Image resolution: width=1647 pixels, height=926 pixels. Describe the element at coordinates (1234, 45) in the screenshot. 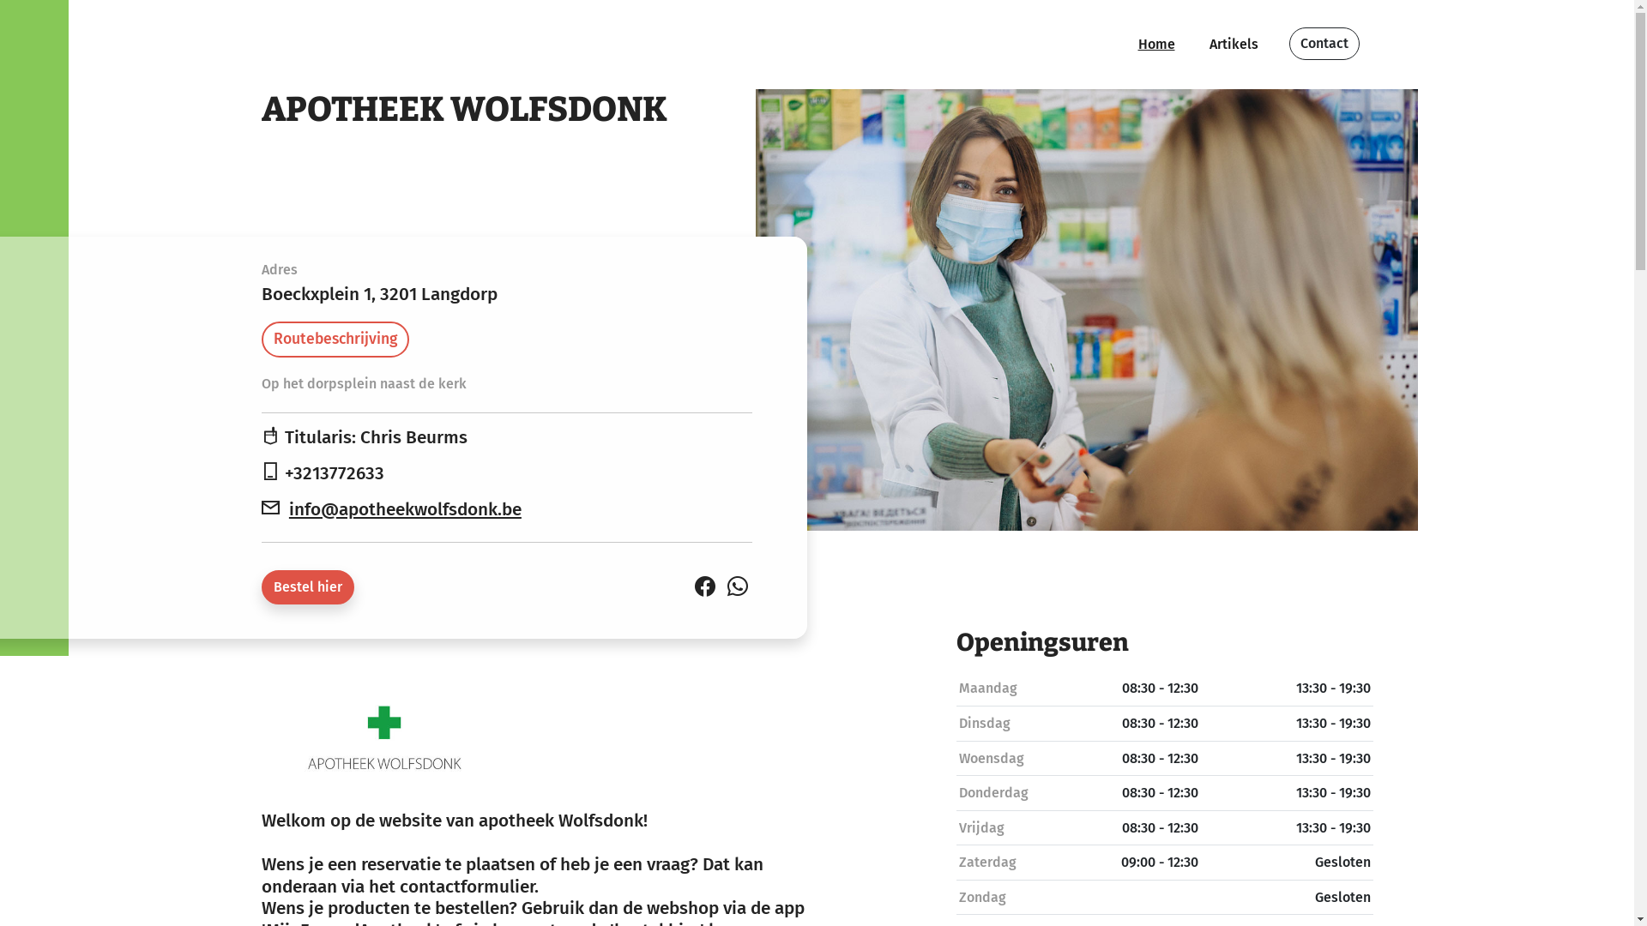

I see `Artikels` at that location.